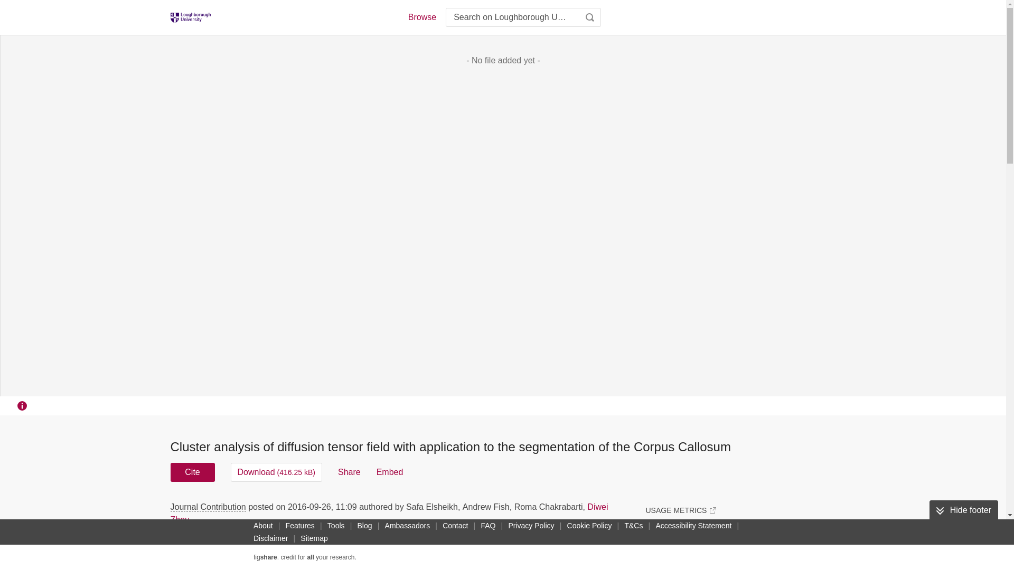 The image size is (1014, 570). What do you see at coordinates (364, 525) in the screenshot?
I see `Blog` at bounding box center [364, 525].